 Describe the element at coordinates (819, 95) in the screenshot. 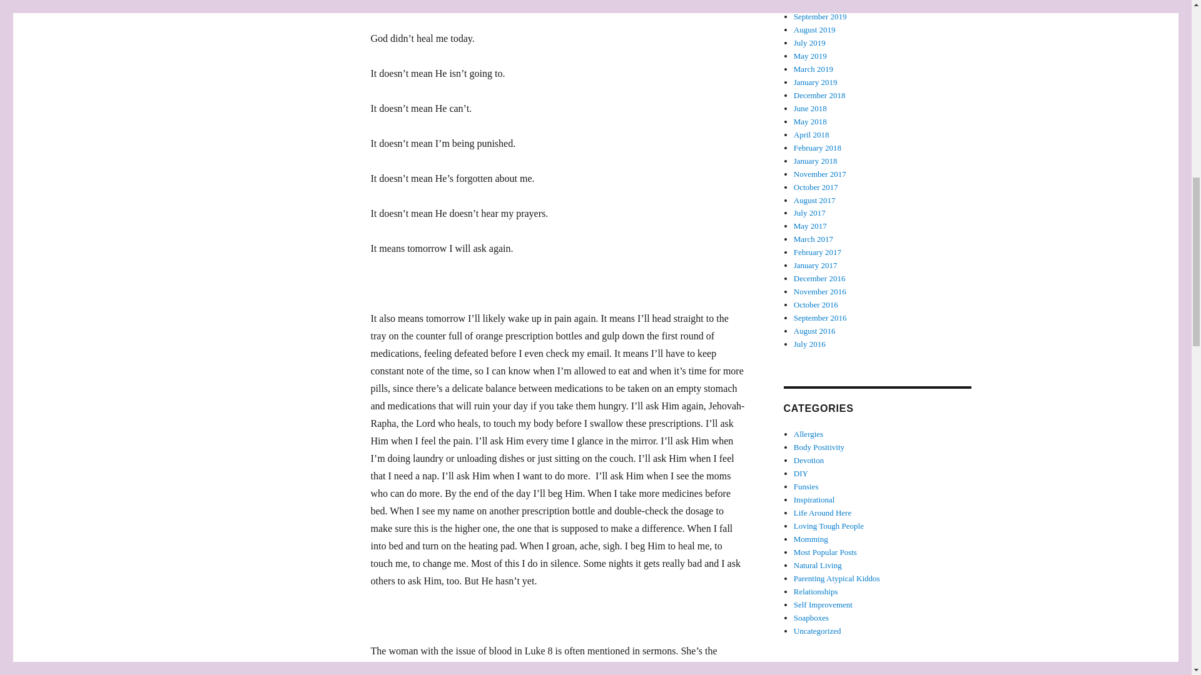

I see `December 2018` at that location.